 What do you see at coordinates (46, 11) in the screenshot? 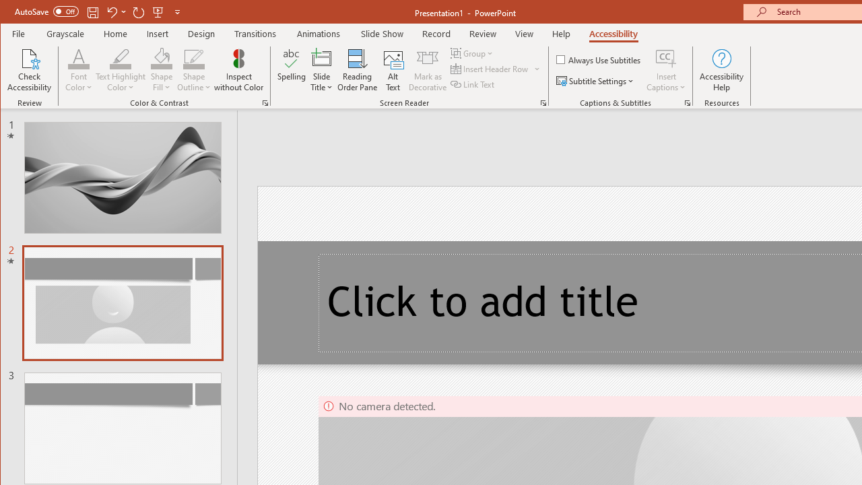
I see `AutoSave` at bounding box center [46, 11].